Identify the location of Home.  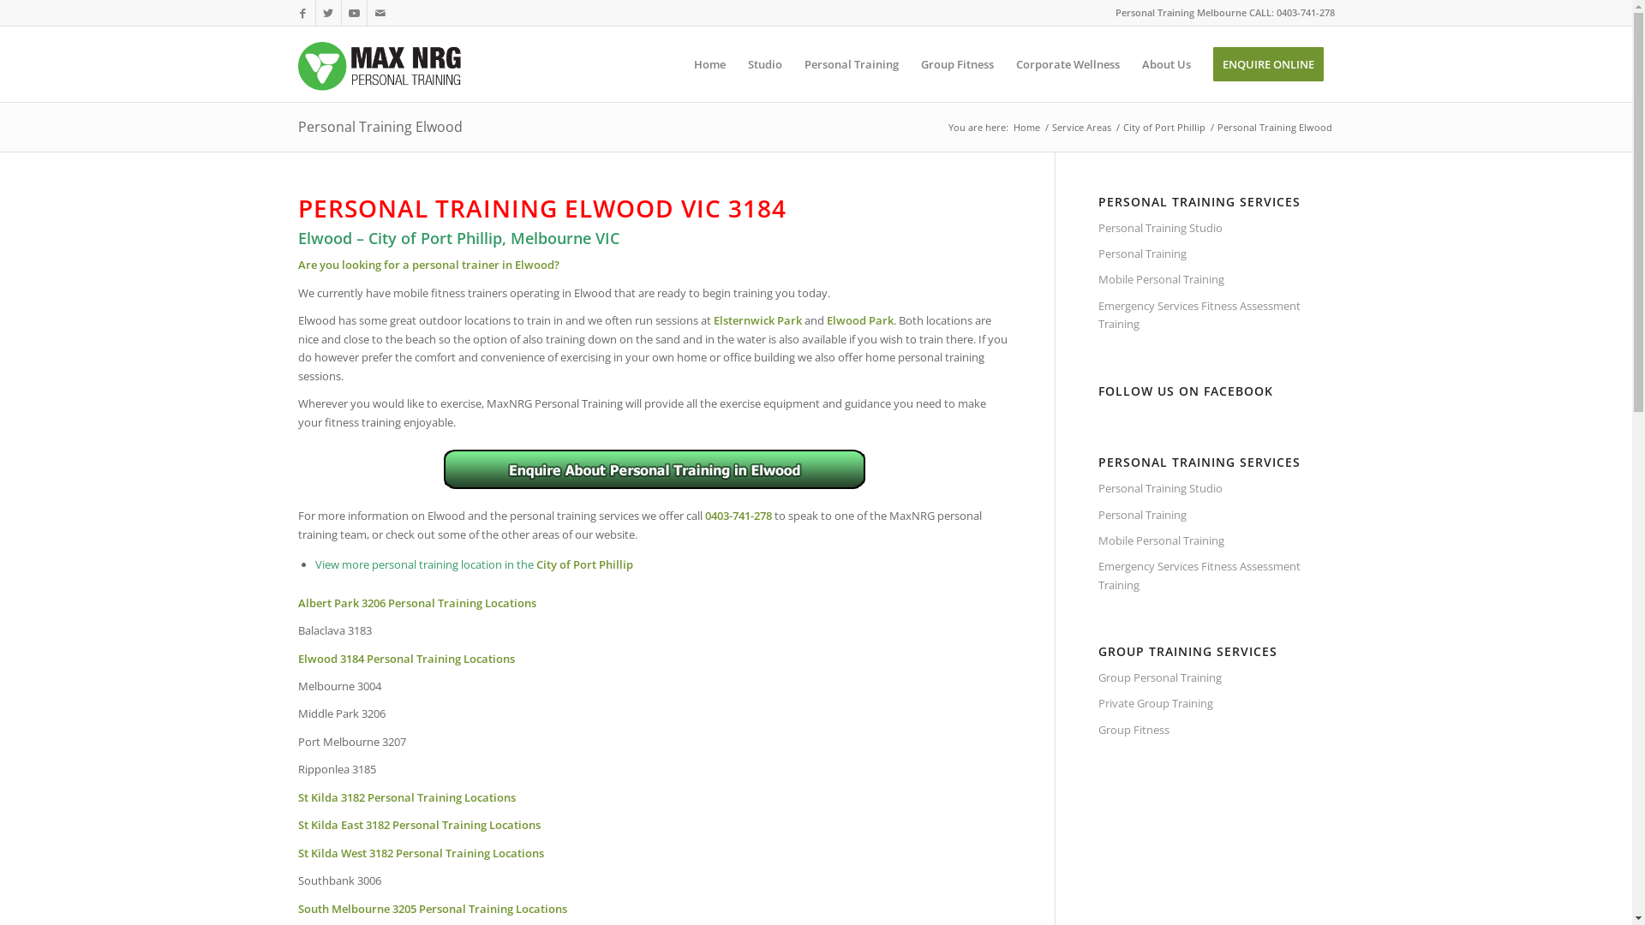
(709, 64).